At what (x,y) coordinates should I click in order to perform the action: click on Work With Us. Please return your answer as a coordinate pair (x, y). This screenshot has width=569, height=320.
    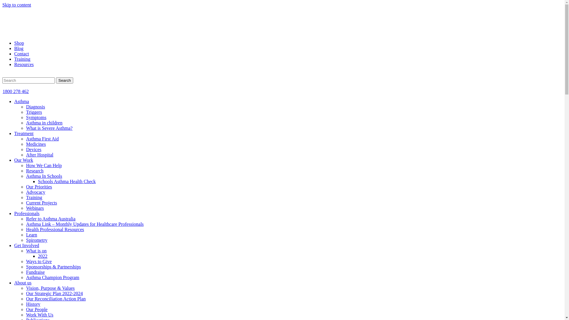
    Looking at the image, I should click on (40, 315).